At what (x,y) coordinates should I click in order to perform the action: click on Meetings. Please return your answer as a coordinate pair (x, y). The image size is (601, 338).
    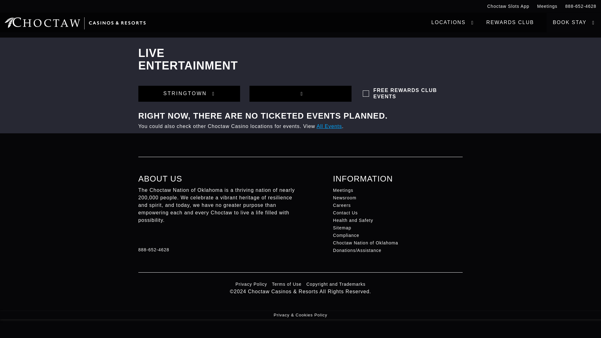
    Looking at the image, I should click on (547, 6).